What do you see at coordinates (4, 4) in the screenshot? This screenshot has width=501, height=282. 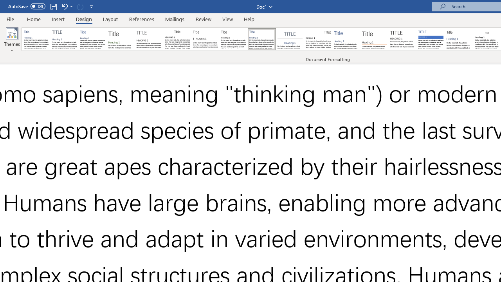 I see `System` at bounding box center [4, 4].